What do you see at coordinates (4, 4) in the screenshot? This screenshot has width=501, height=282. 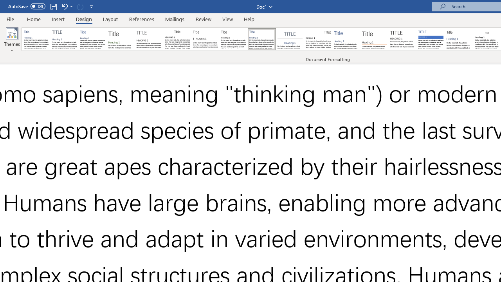 I see `System` at bounding box center [4, 4].